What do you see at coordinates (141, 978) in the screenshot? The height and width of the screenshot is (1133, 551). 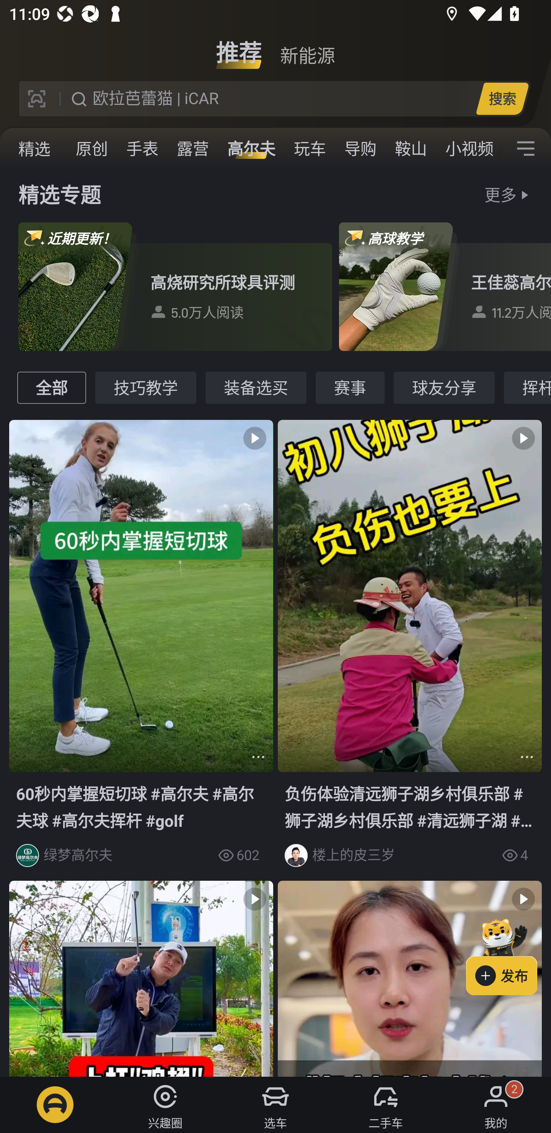 I see `` at bounding box center [141, 978].